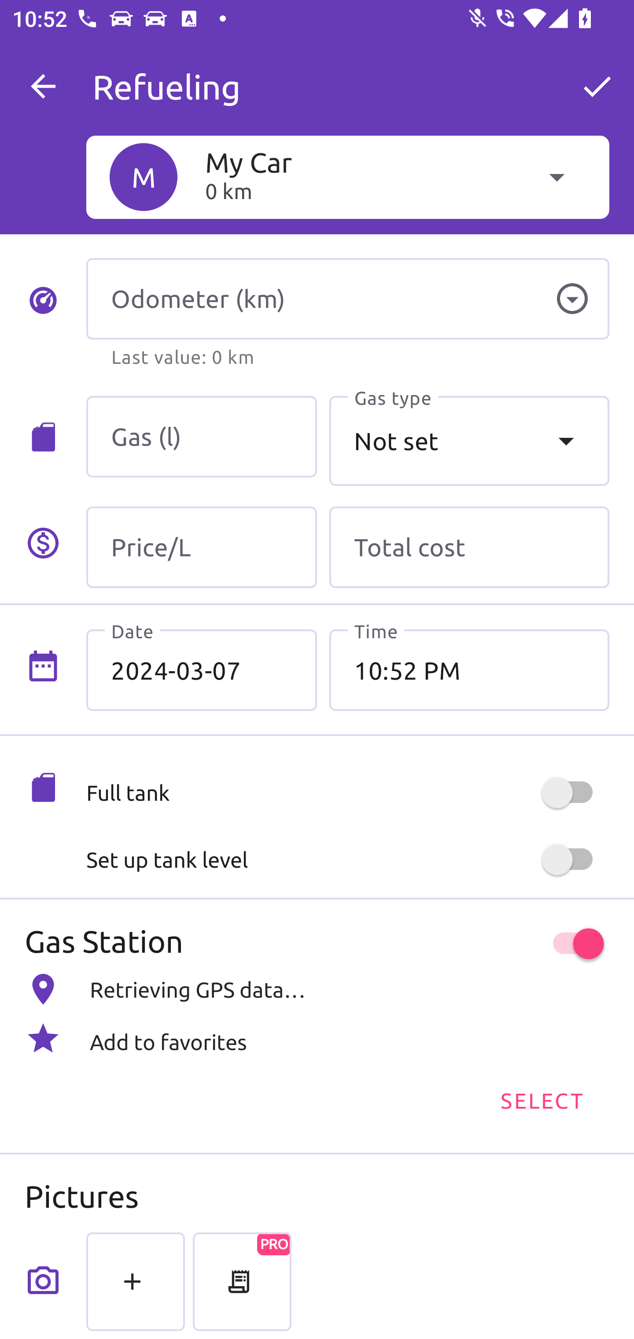 Image resolution: width=634 pixels, height=1339 pixels. Describe the element at coordinates (202, 670) in the screenshot. I see `2024-03-07` at that location.